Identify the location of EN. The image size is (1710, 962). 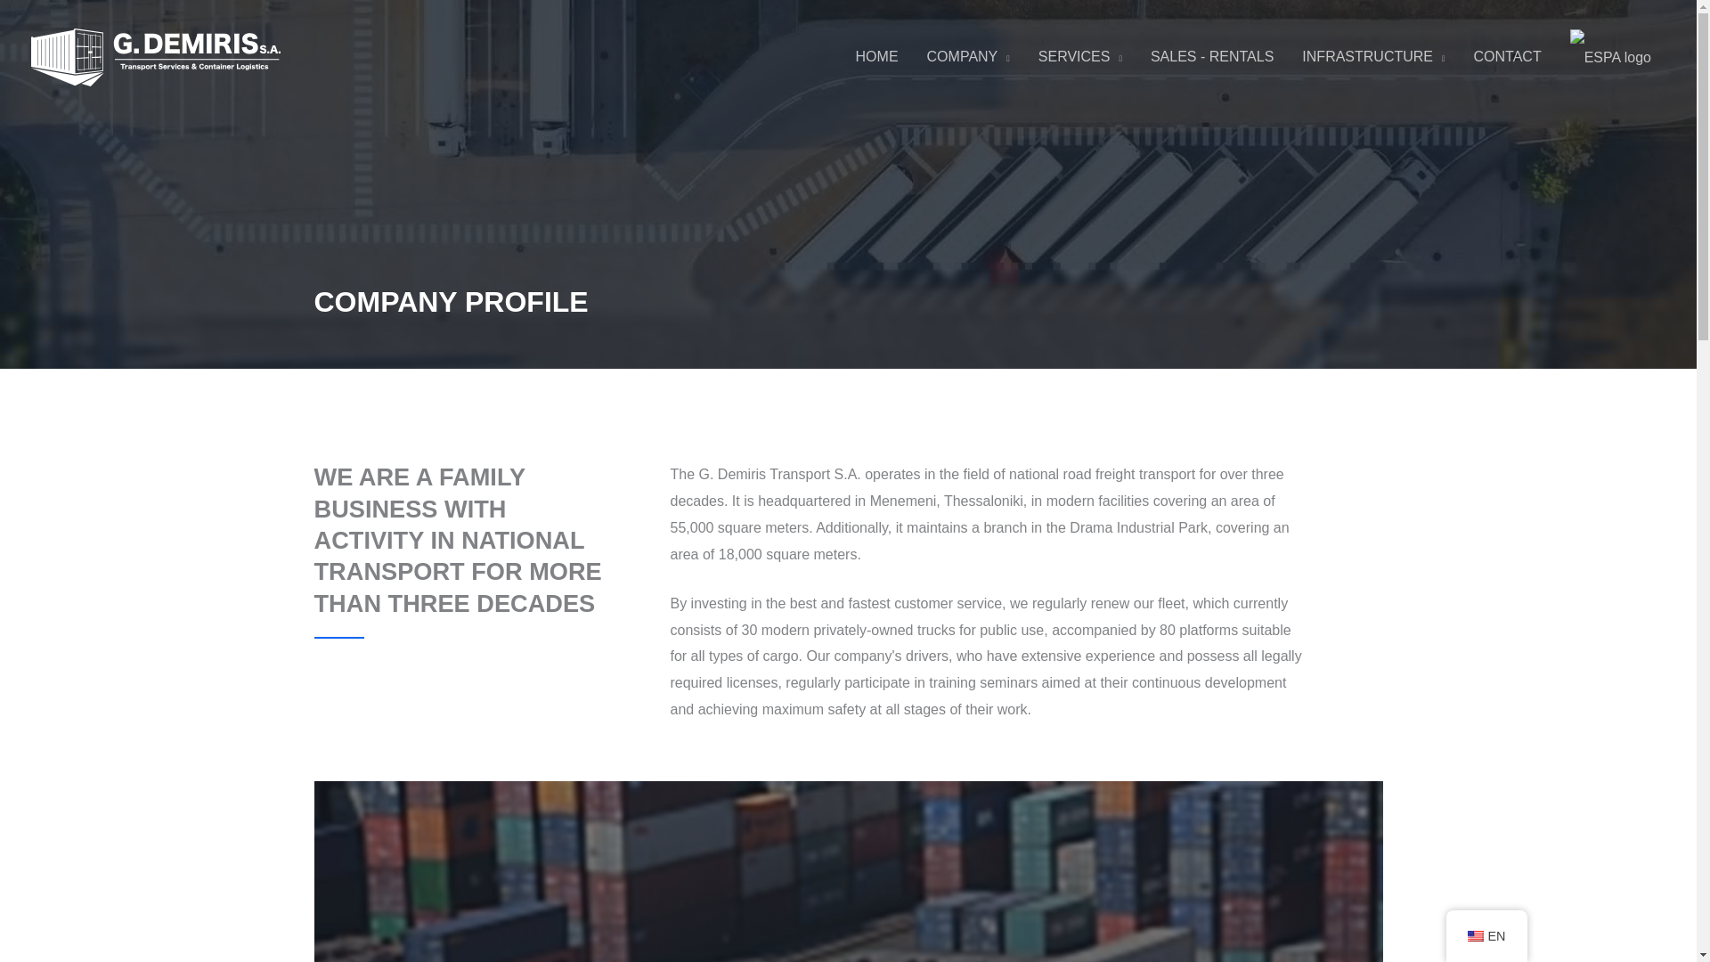
(1486, 936).